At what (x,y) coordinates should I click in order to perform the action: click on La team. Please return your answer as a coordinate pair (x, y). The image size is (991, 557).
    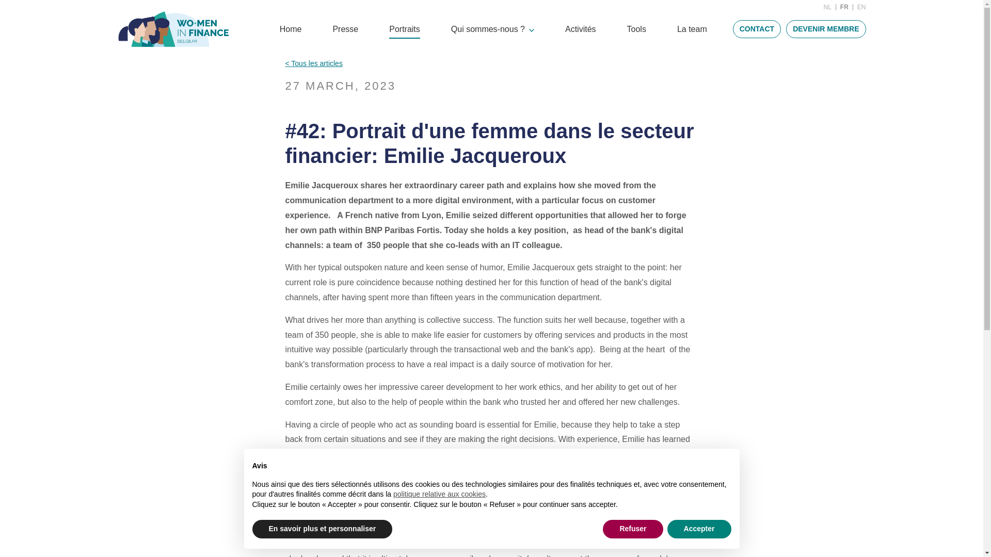
    Looking at the image, I should click on (692, 29).